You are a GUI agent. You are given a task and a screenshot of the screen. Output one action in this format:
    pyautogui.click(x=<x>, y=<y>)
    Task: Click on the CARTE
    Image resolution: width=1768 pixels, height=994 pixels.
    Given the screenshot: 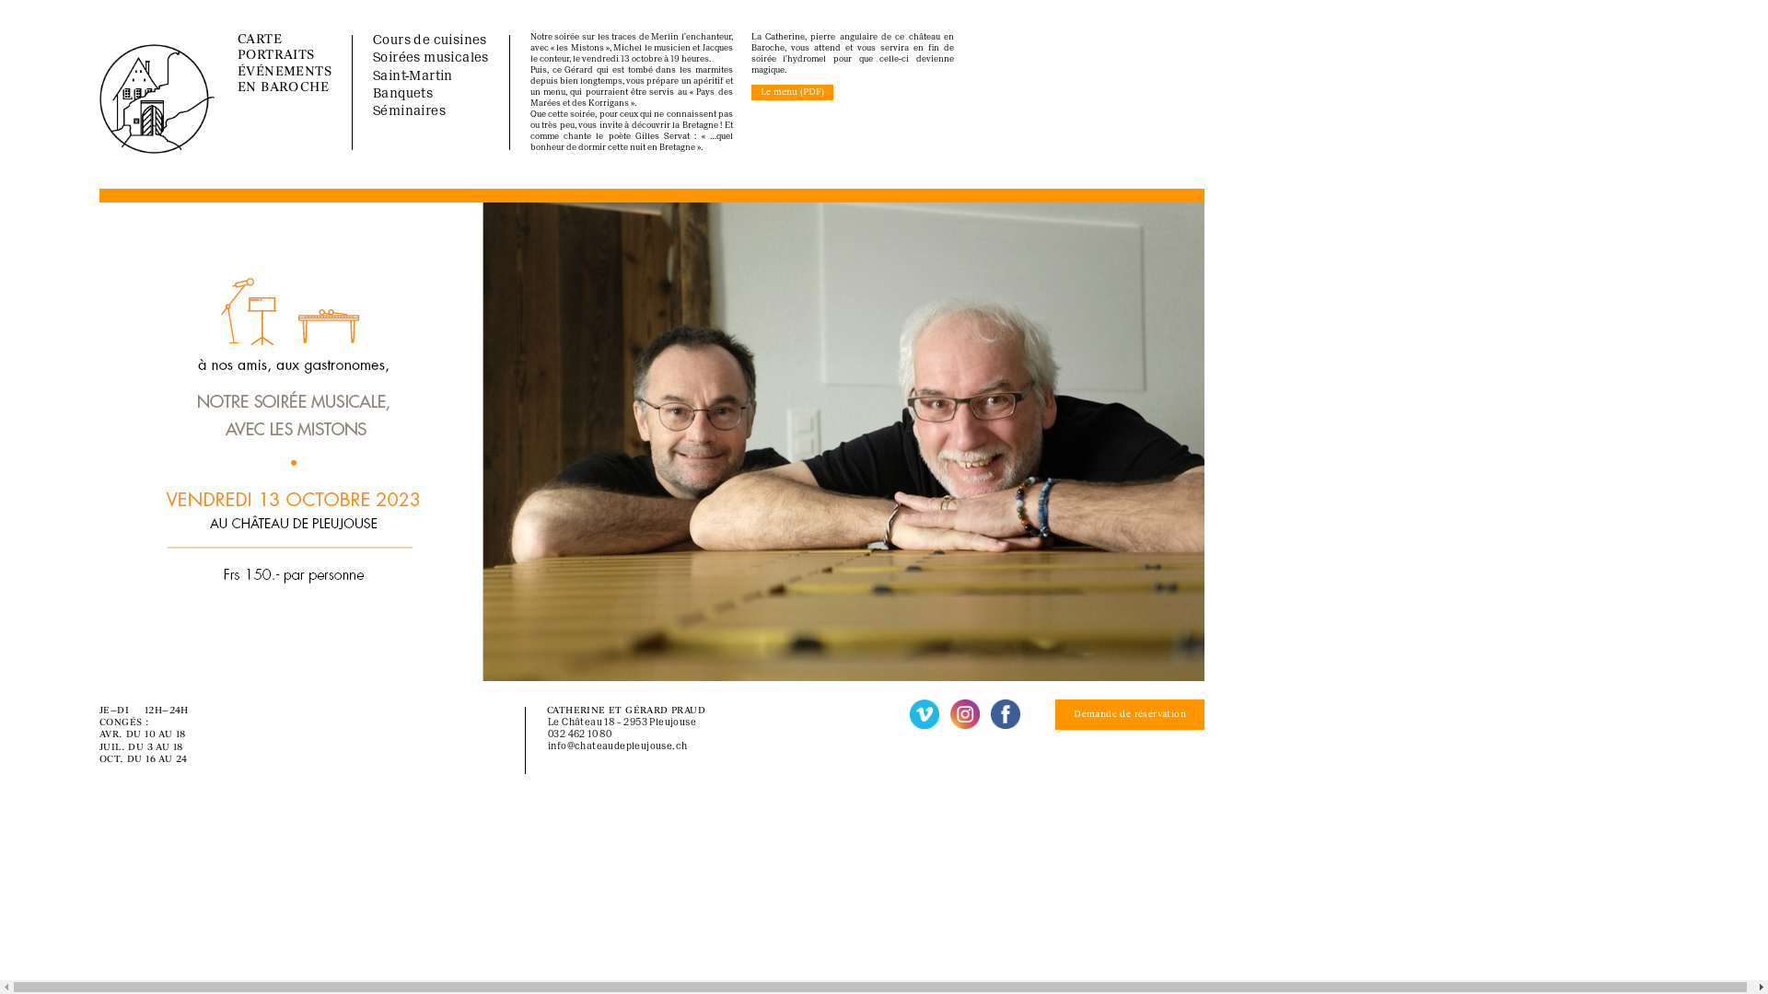 What is the action you would take?
    pyautogui.click(x=260, y=40)
    